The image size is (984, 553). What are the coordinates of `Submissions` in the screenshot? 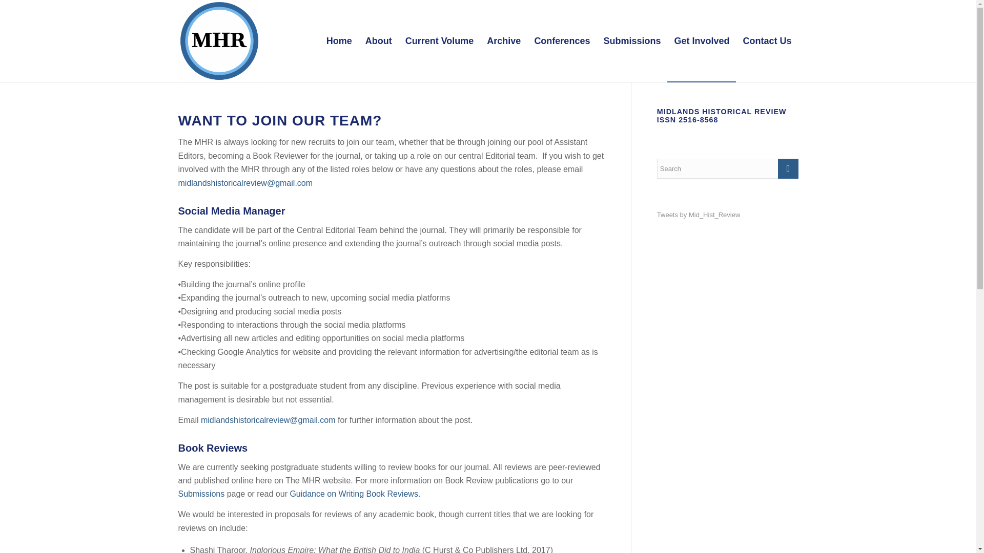 It's located at (201, 494).